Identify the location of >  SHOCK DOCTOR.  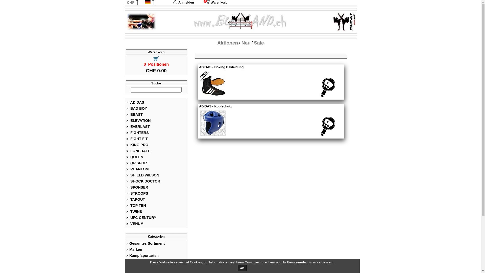
(143, 181).